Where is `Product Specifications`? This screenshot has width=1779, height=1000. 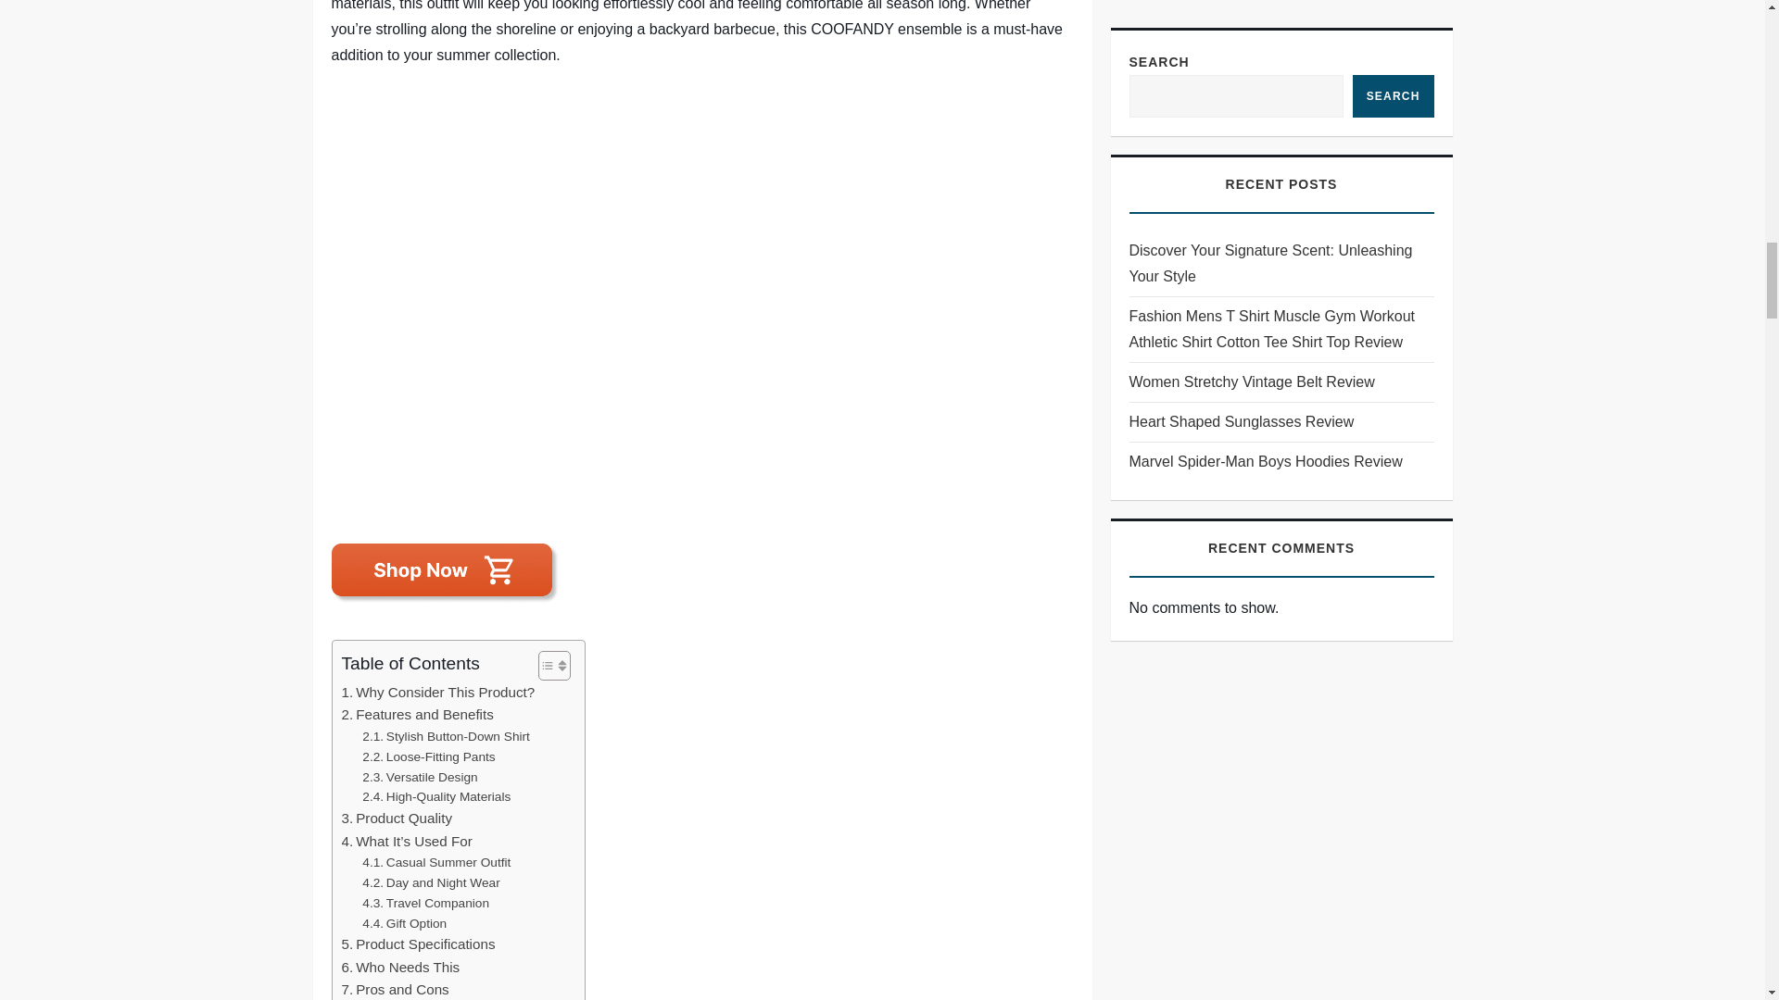
Product Specifications is located at coordinates (417, 944).